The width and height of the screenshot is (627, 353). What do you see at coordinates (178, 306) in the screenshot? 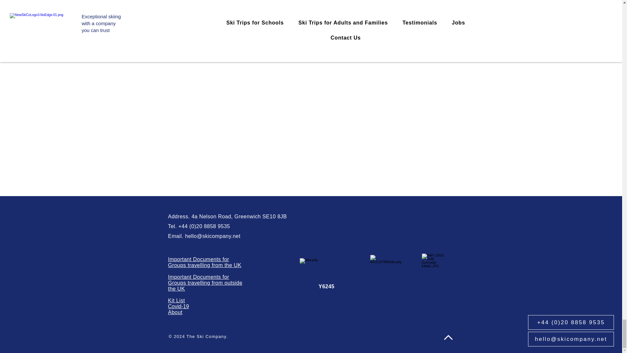
I see `Covid-19` at bounding box center [178, 306].